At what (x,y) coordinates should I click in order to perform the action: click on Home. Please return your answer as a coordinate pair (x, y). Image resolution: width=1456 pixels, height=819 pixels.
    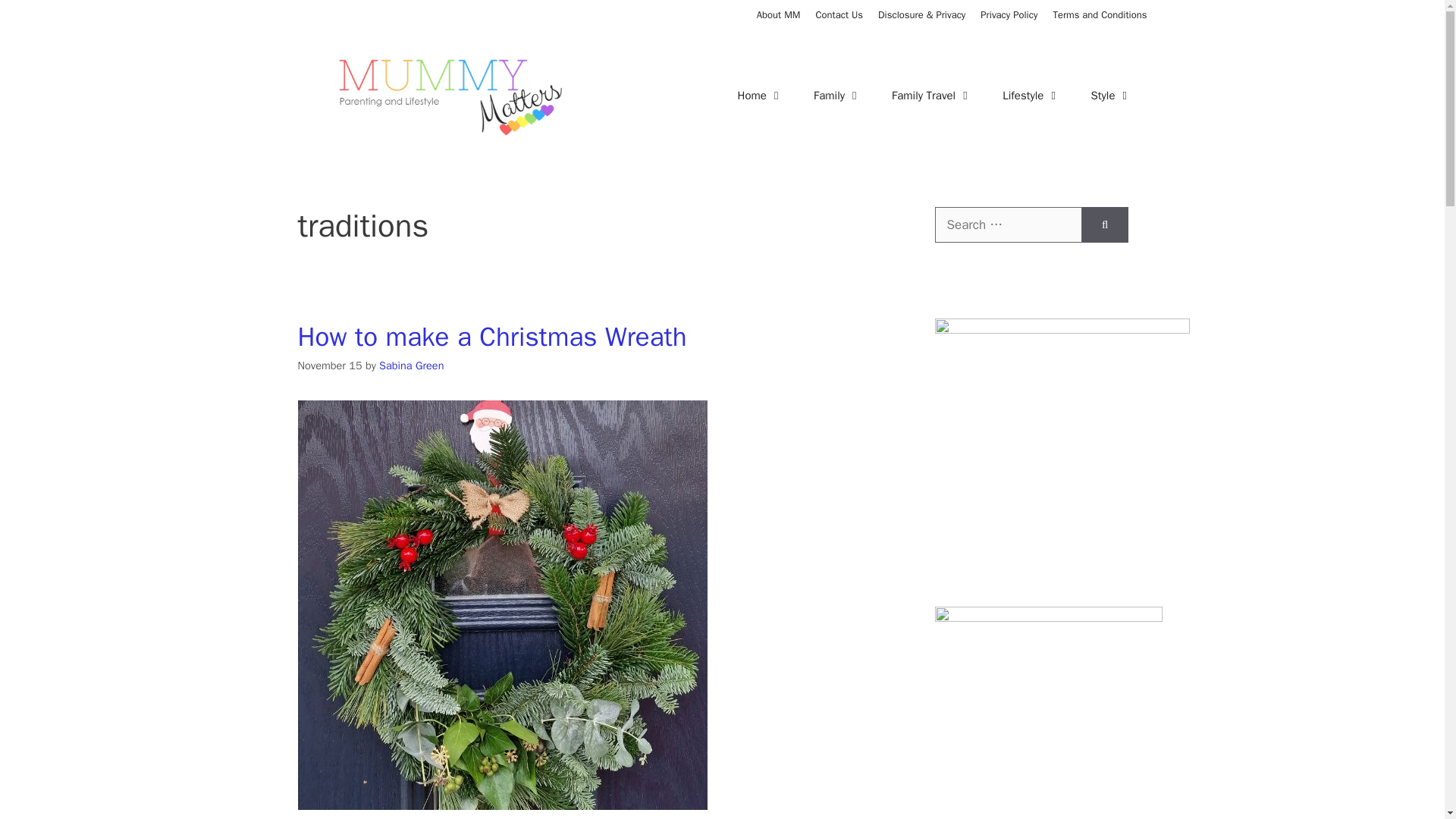
    Looking at the image, I should click on (760, 96).